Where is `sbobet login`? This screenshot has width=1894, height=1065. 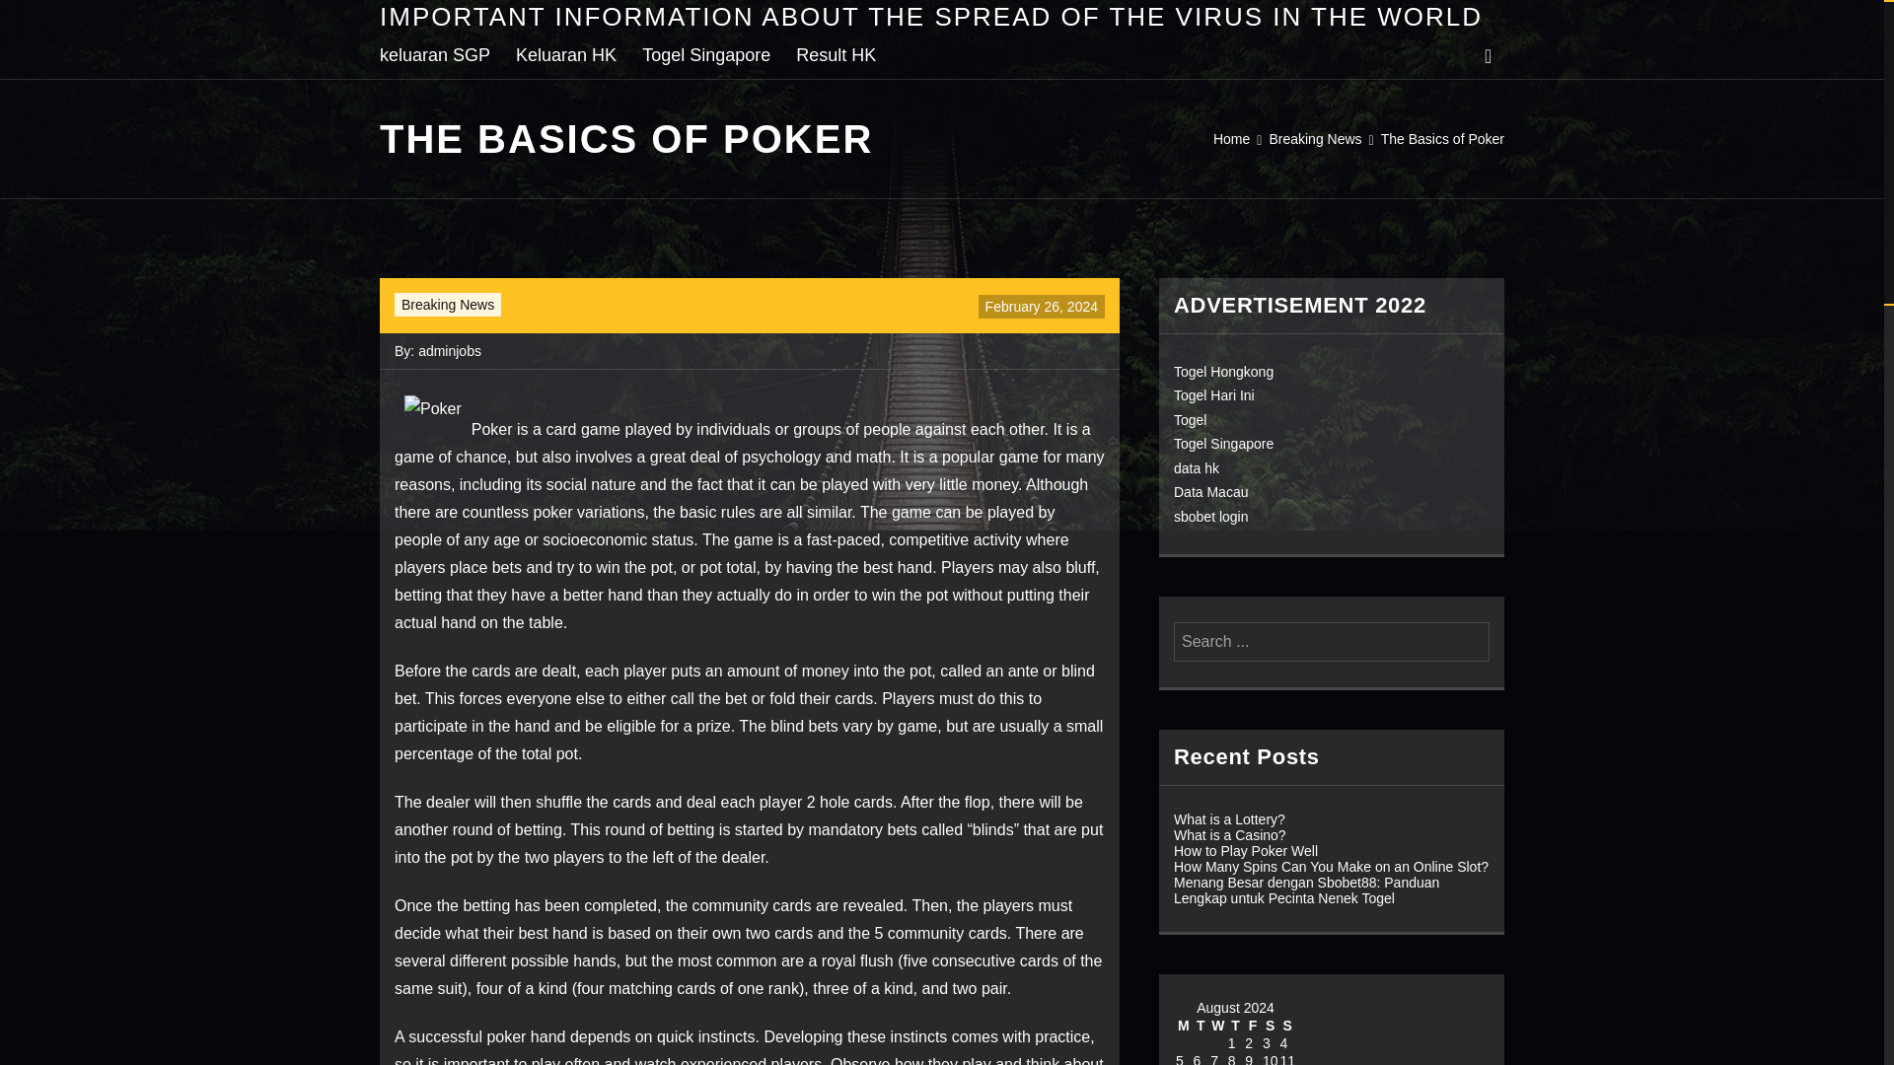
sbobet login is located at coordinates (1211, 517).